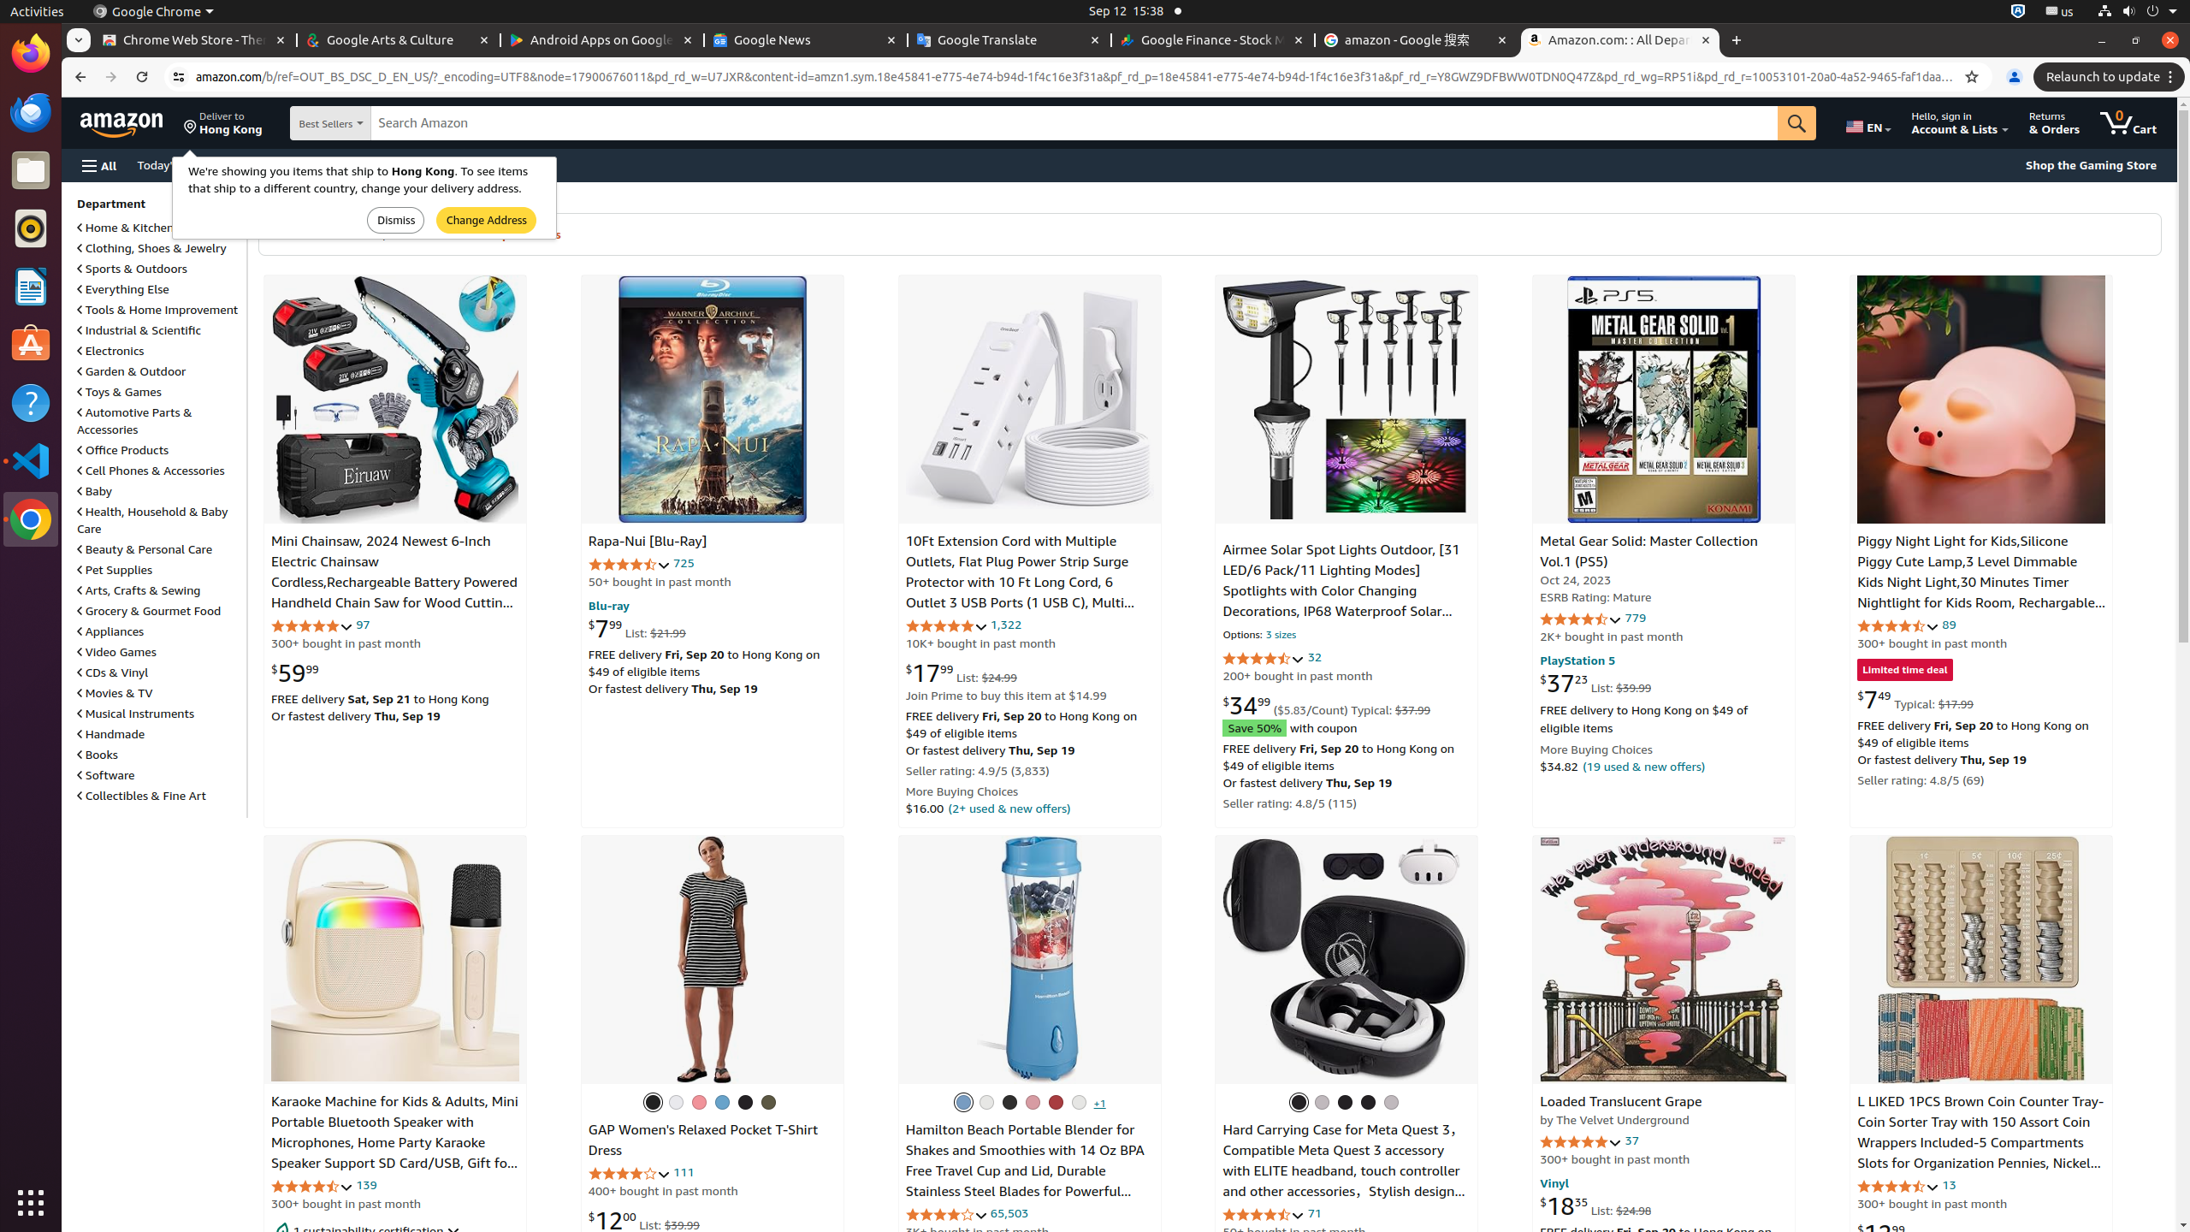 The image size is (2190, 1232). Describe the element at coordinates (395, 400) in the screenshot. I see `Mini Chainsaw, 2024 Newest 6-Inch Electric Chainsaw Cordless,Rechargeable Battery Powered Handheld Chain Saw for Wood Cutt...` at that location.